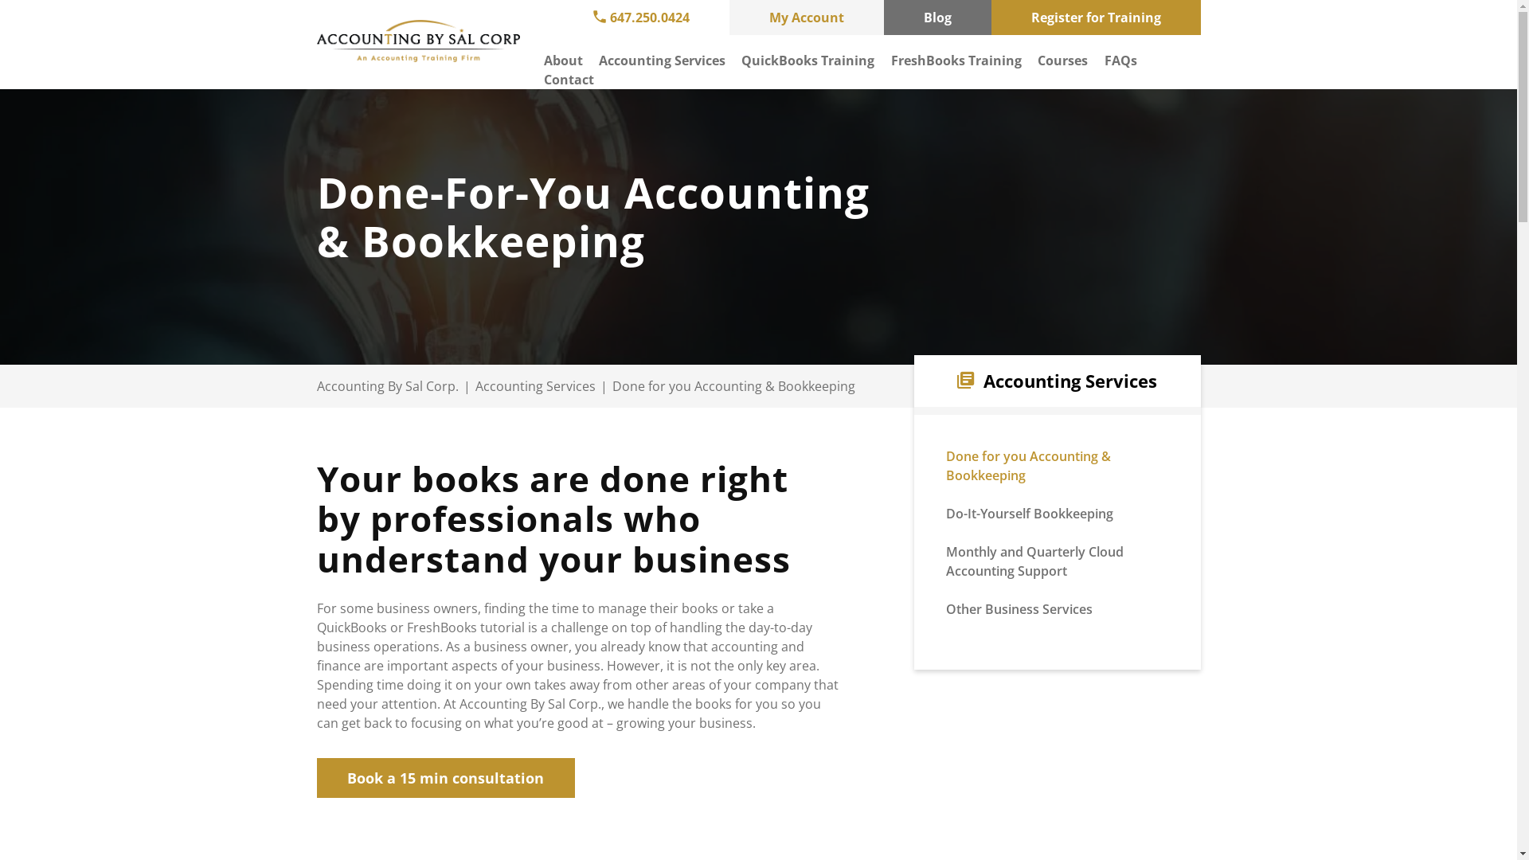  What do you see at coordinates (808, 61) in the screenshot?
I see `QuickBooks Training` at bounding box center [808, 61].